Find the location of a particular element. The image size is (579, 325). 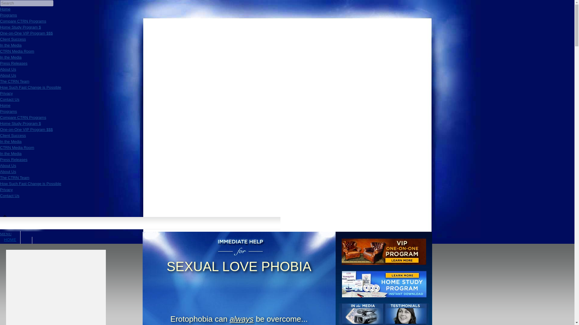

Compare CTRN Programs is located at coordinates (23, 117).